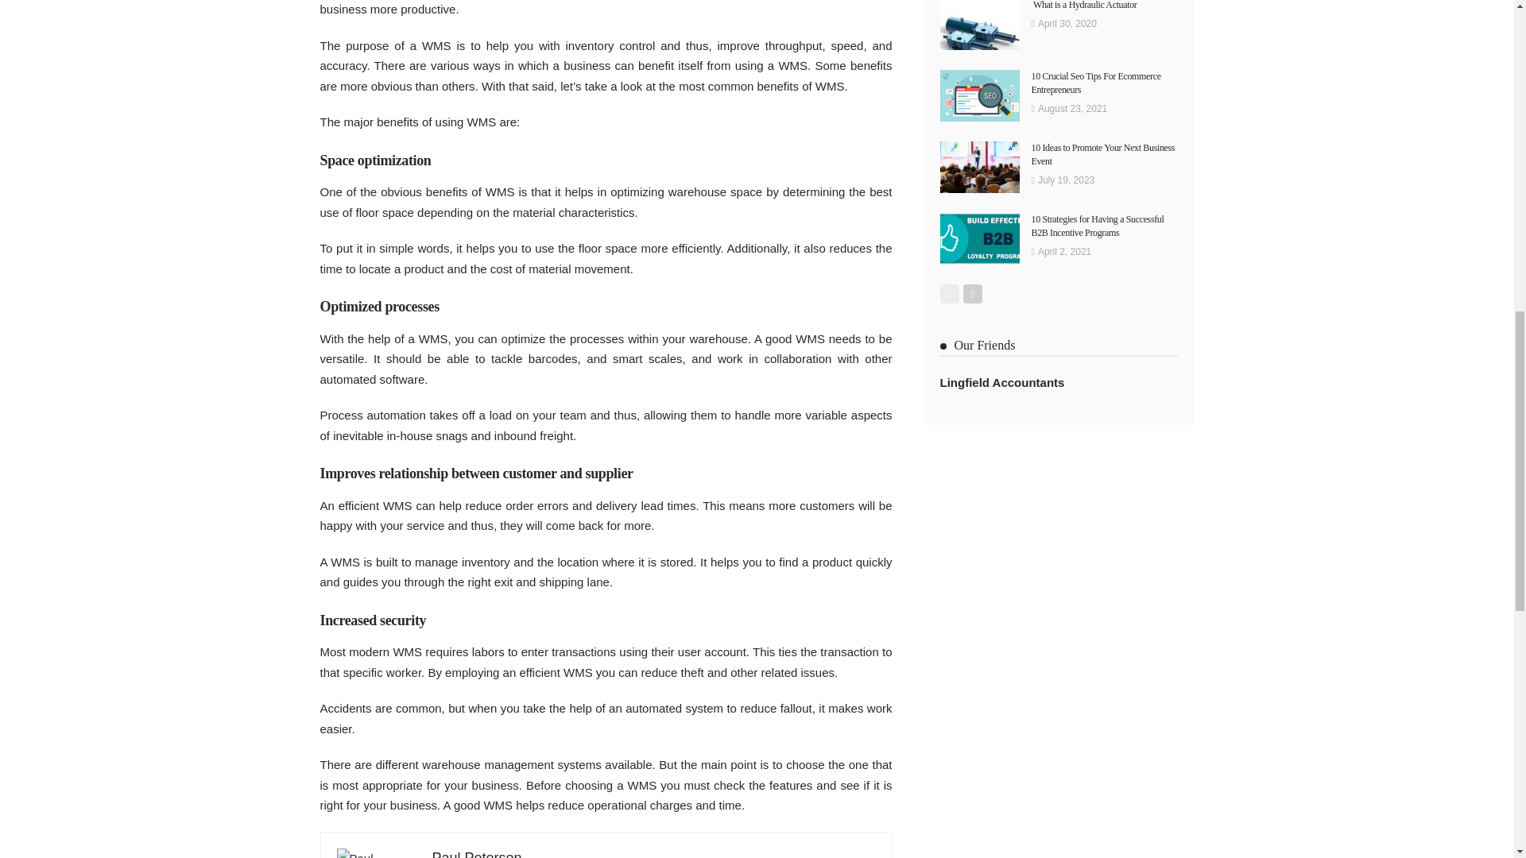 The height and width of the screenshot is (858, 1526). Describe the element at coordinates (477, 854) in the screenshot. I see `Paul Petersen` at that location.